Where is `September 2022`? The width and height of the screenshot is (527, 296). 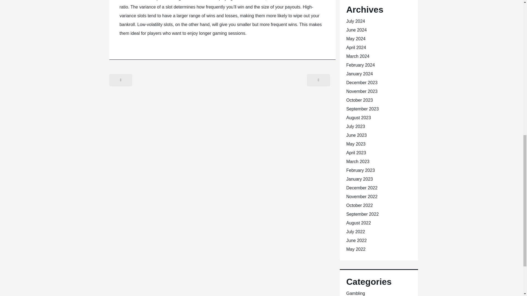
September 2022 is located at coordinates (362, 214).